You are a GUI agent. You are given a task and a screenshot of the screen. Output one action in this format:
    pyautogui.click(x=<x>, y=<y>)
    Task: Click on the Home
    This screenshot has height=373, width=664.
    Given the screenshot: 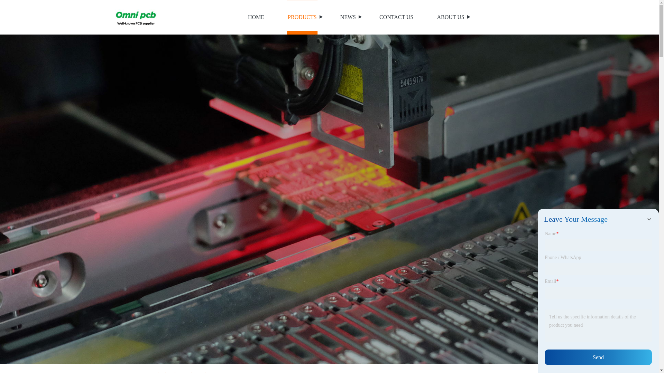 What is the action you would take?
    pyautogui.click(x=135, y=372)
    